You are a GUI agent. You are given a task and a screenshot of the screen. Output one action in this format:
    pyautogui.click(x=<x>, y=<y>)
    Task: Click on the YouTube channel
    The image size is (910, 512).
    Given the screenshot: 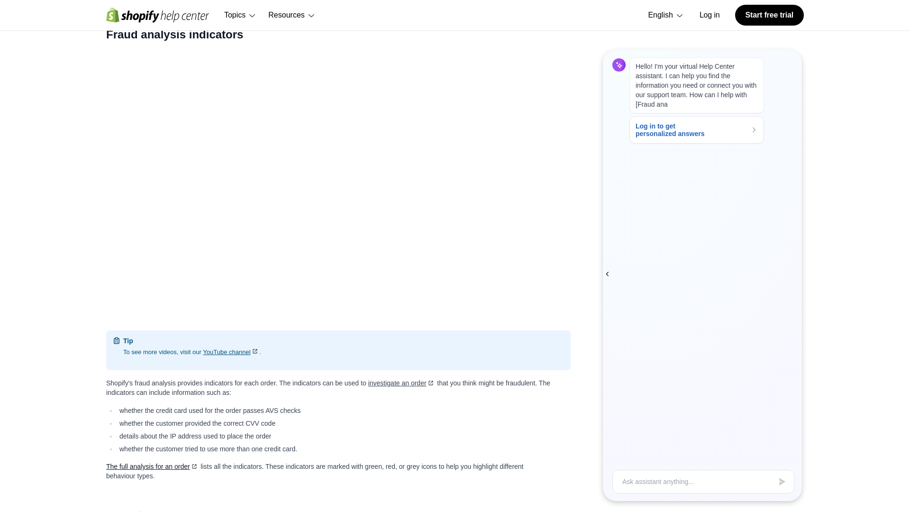 What is the action you would take?
    pyautogui.click(x=231, y=352)
    